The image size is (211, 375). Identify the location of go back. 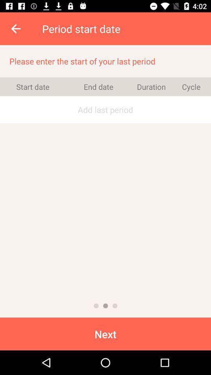
(16, 29).